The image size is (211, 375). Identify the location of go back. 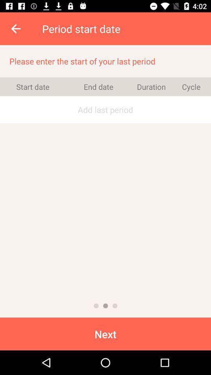
(16, 29).